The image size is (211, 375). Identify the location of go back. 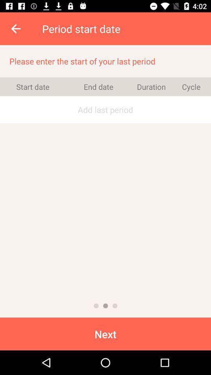
(16, 29).